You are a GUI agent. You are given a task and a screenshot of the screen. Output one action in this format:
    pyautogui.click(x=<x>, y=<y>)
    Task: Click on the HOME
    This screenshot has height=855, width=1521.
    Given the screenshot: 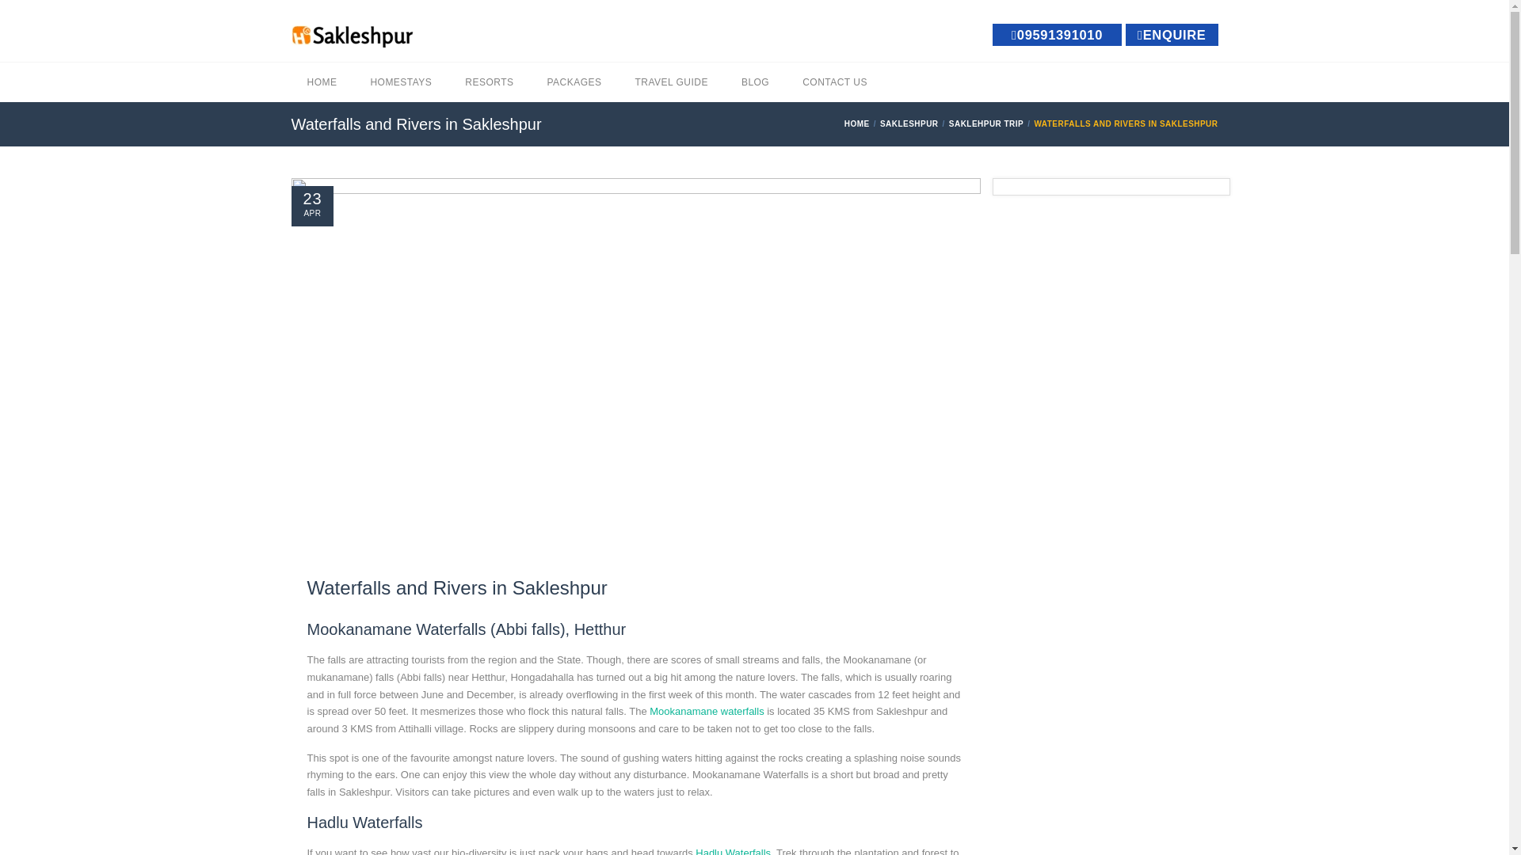 What is the action you would take?
    pyautogui.click(x=322, y=82)
    